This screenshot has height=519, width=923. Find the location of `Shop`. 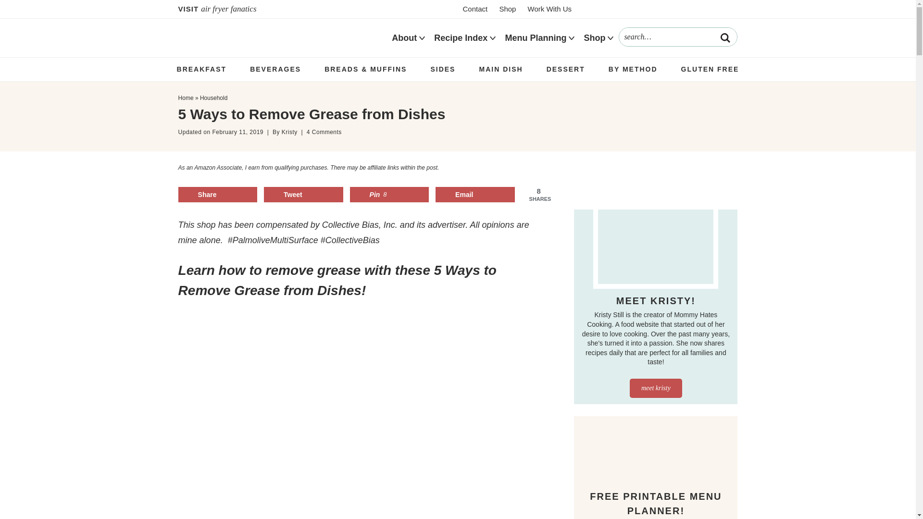

Shop is located at coordinates (507, 9).